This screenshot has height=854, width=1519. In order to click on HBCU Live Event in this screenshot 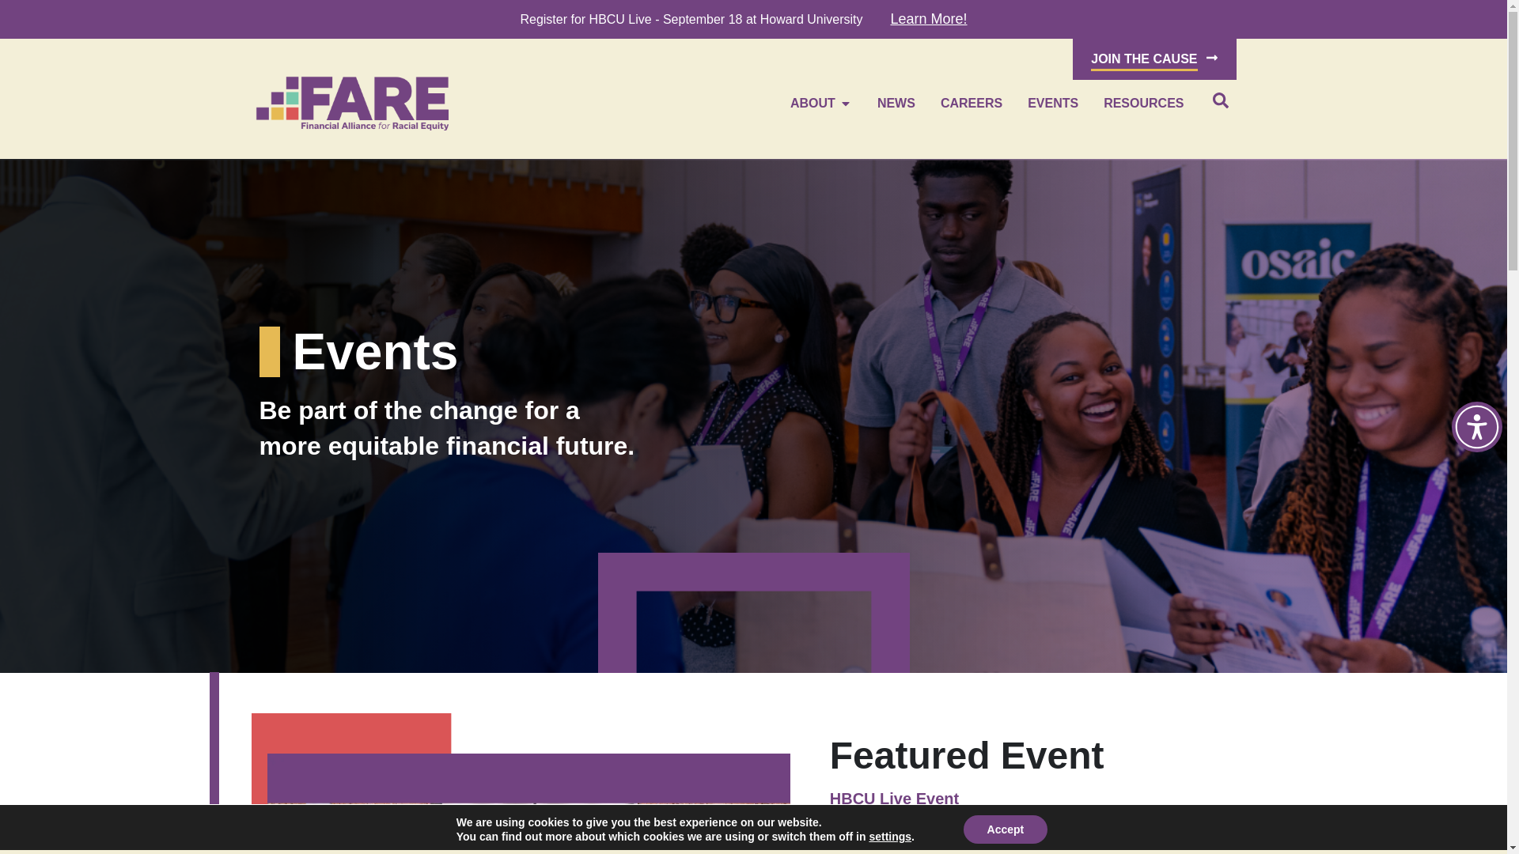, I will do `click(894, 799)`.